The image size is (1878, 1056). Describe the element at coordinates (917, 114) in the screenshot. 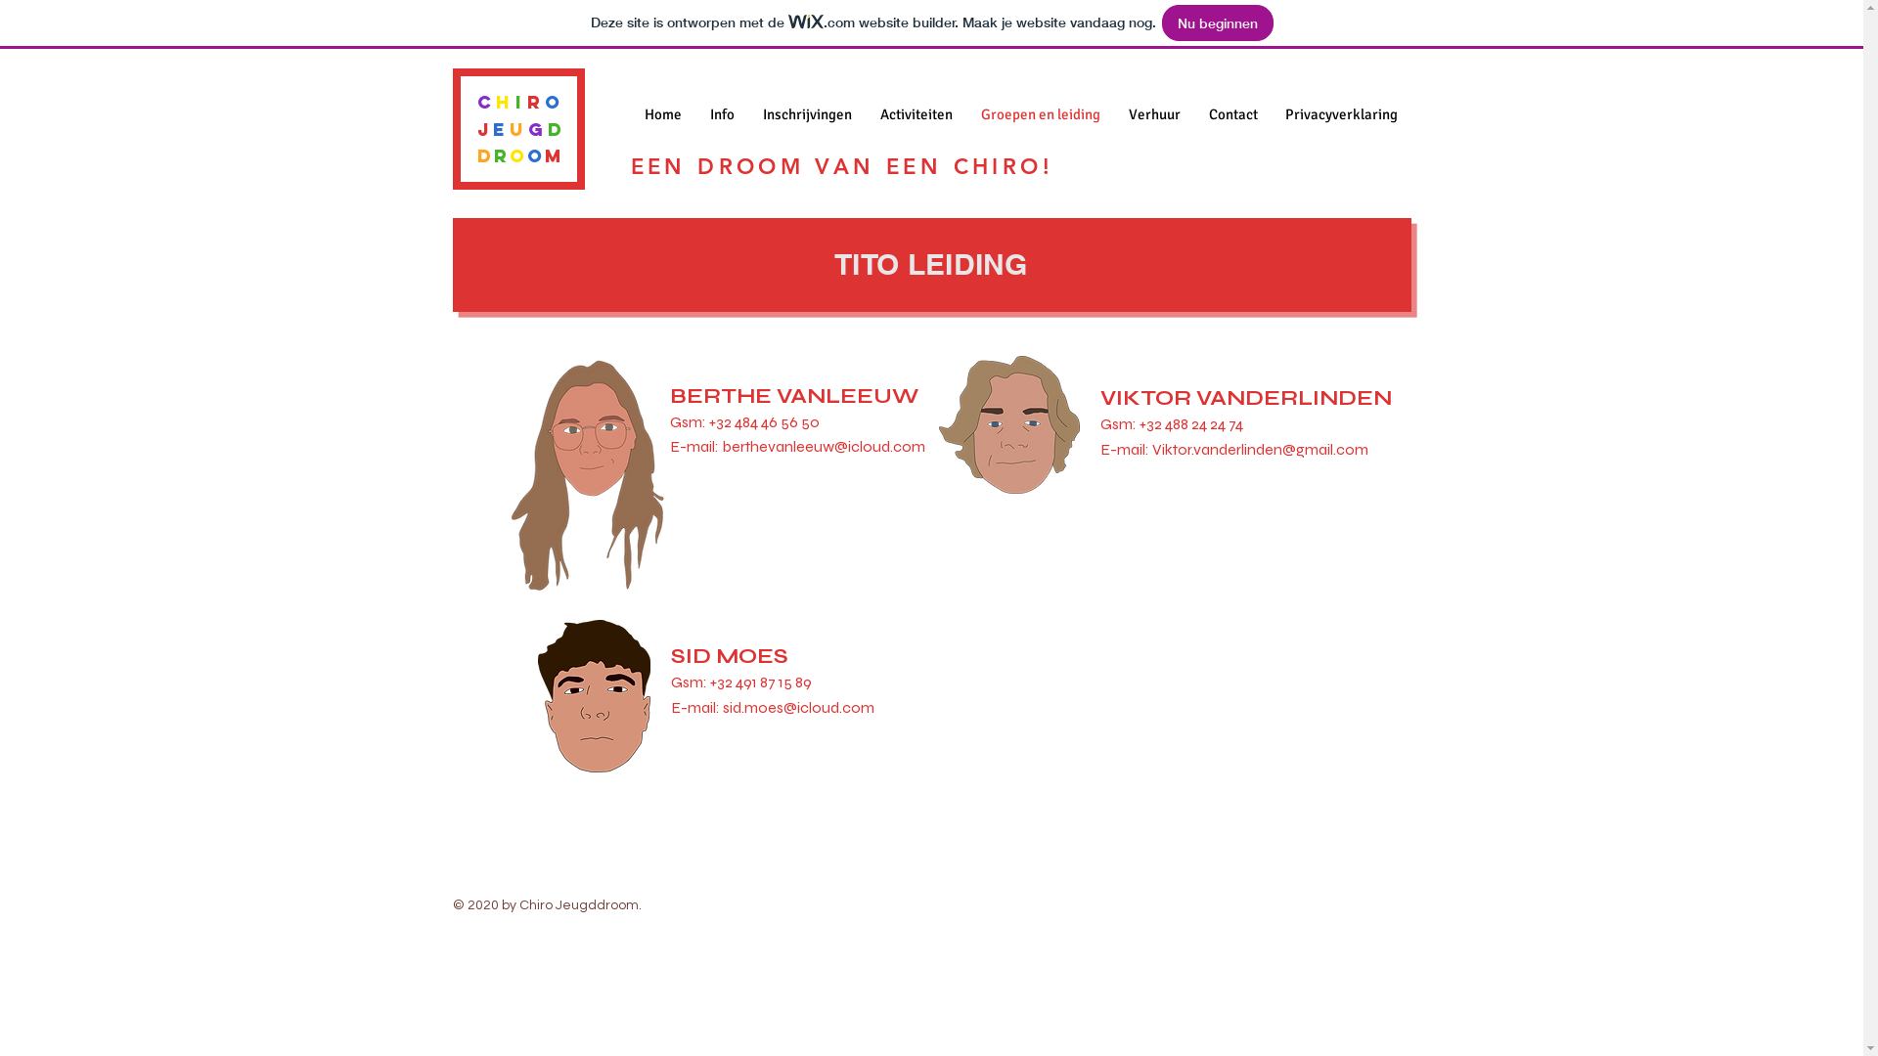

I see `Activiteiten` at that location.